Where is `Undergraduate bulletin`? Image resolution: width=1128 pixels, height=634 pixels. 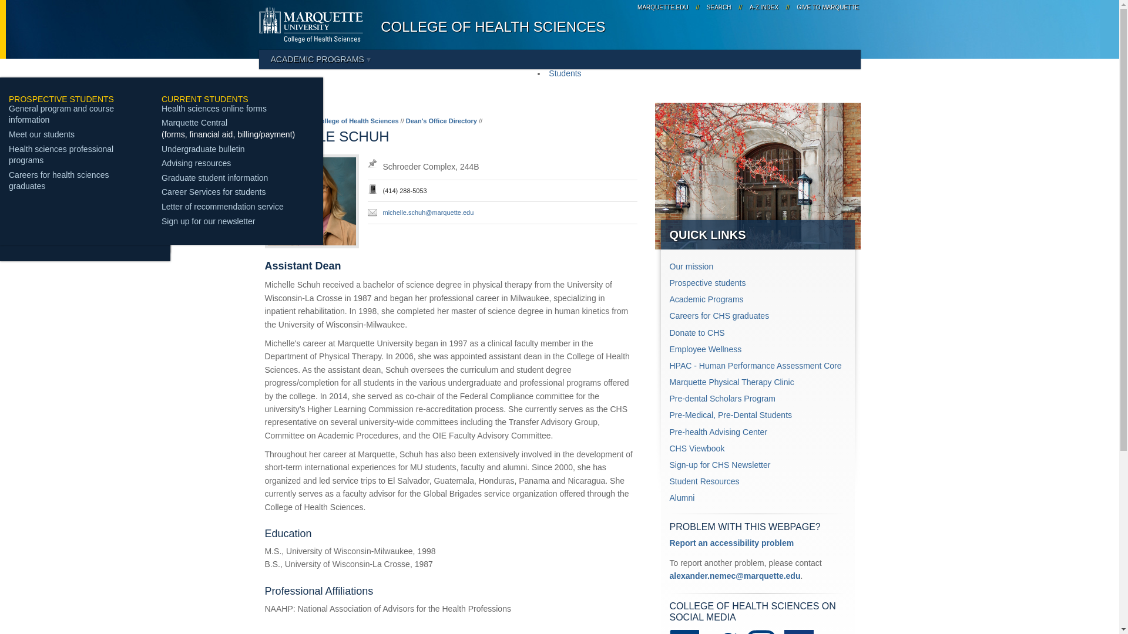 Undergraduate bulletin is located at coordinates (203, 149).